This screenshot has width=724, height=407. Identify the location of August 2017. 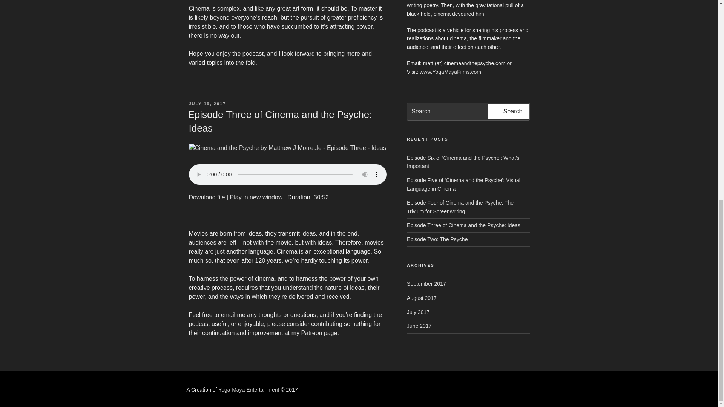
(422, 298).